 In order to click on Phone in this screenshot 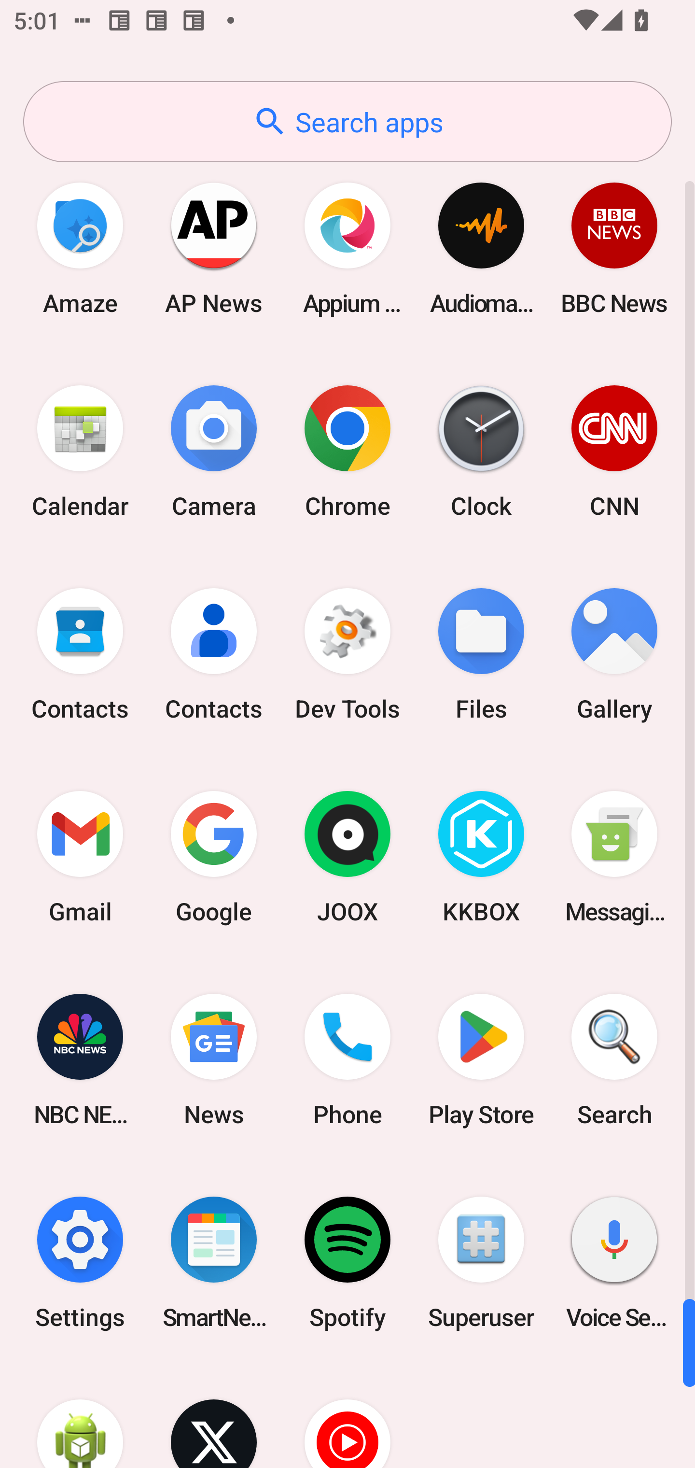, I will do `click(347, 1059)`.